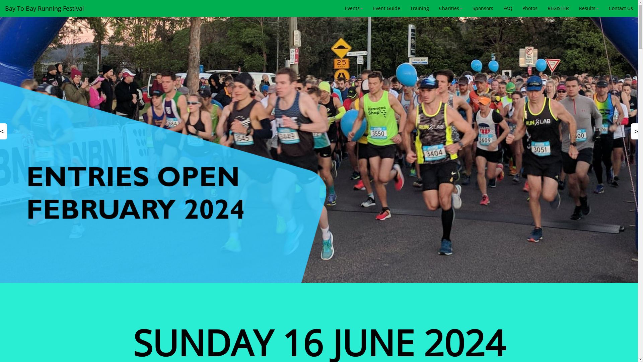 Image resolution: width=643 pixels, height=362 pixels. What do you see at coordinates (558, 8) in the screenshot?
I see `REGISTER` at bounding box center [558, 8].